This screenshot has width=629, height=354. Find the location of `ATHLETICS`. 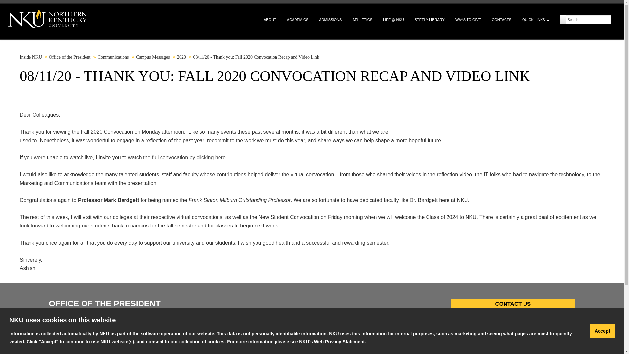

ATHLETICS is located at coordinates (362, 20).